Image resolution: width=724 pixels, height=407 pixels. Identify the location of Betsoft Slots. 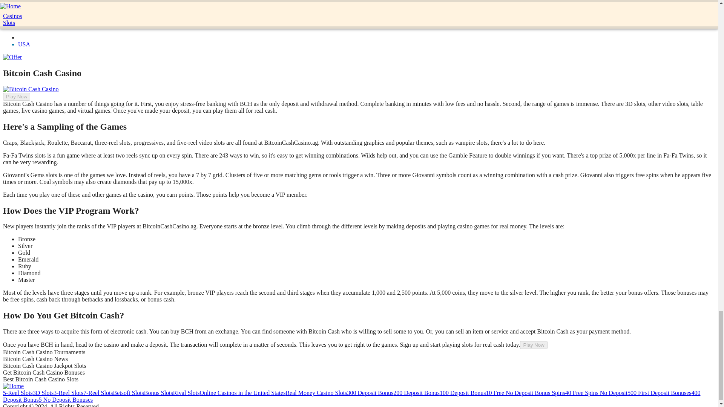
(128, 393).